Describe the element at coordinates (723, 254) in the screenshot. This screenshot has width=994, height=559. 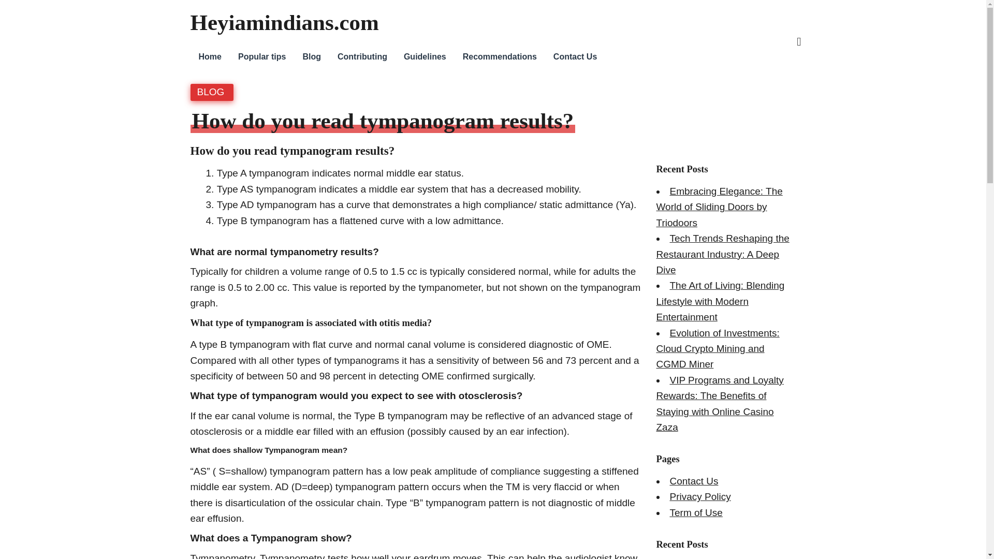
I see `Tech Trends Reshaping the Restaurant Industry: A Deep Dive` at that location.